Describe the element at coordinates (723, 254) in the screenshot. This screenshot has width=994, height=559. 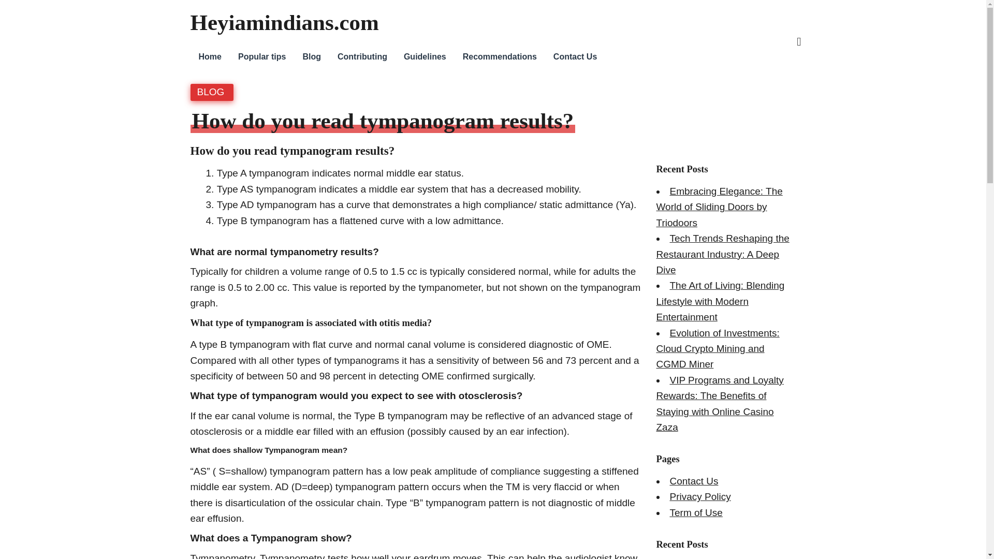
I see `Tech Trends Reshaping the Restaurant Industry: A Deep Dive` at that location.